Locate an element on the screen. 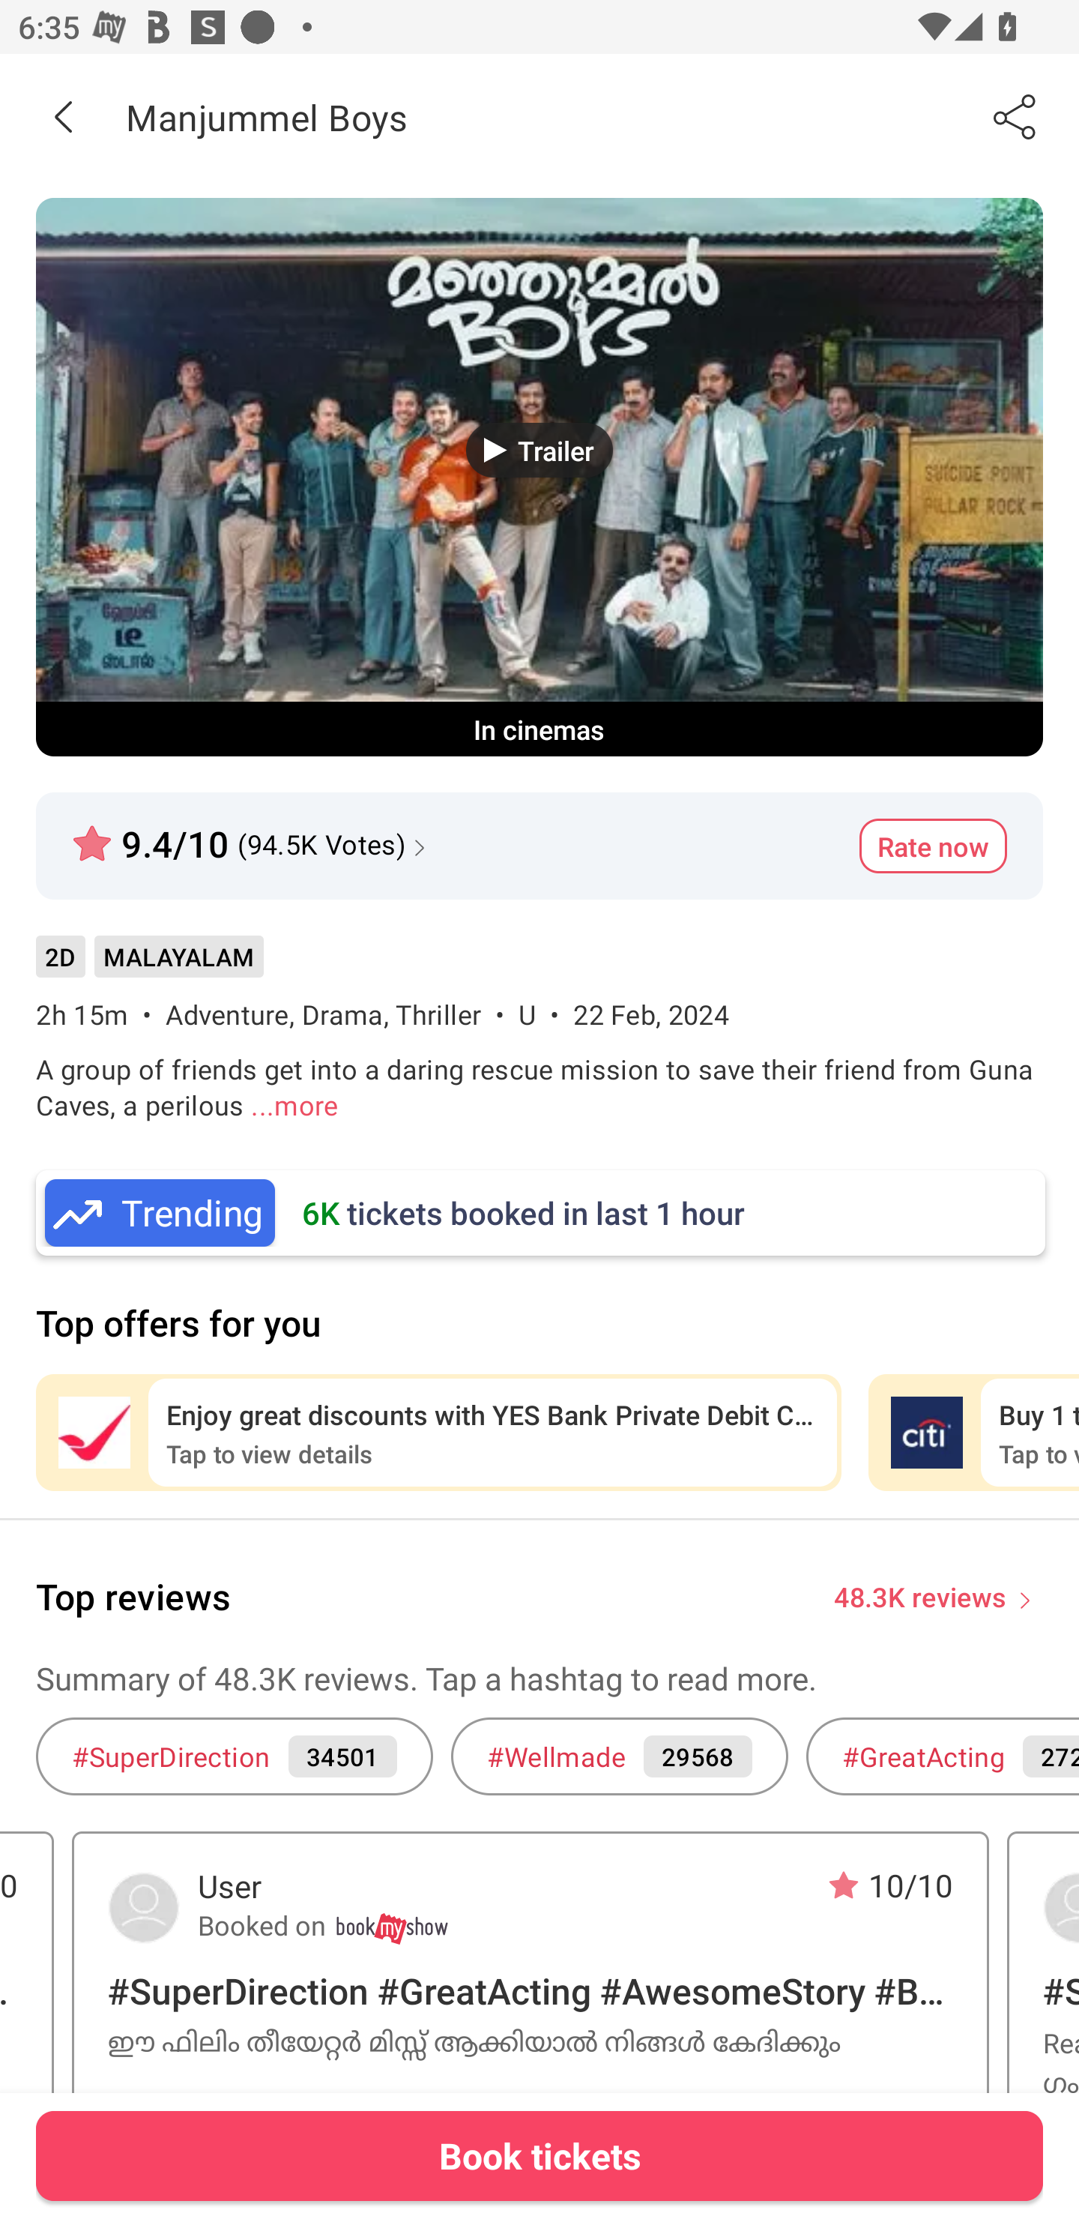 The height and width of the screenshot is (2219, 1079). Share is located at coordinates (1016, 116).